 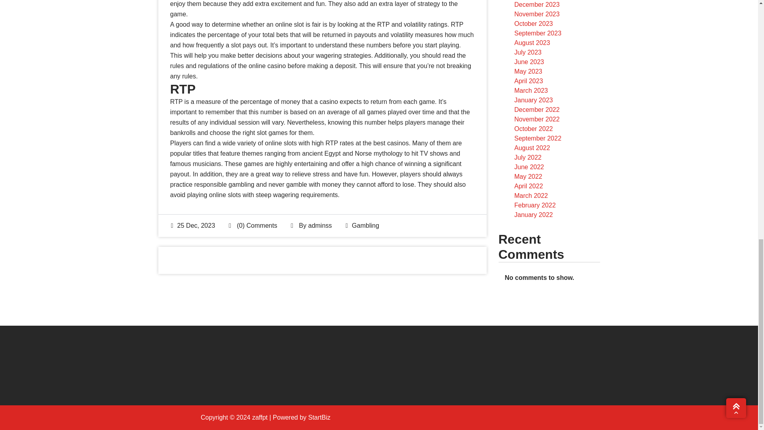 What do you see at coordinates (536, 5) in the screenshot?
I see `December 2023` at bounding box center [536, 5].